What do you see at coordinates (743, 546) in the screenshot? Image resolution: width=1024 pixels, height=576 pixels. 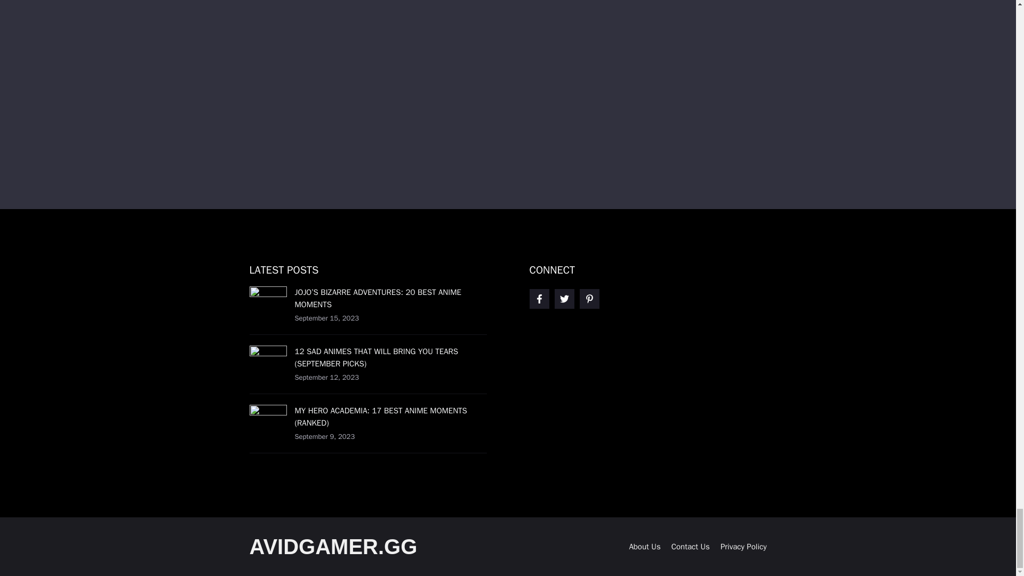 I see `Privacy Policy` at bounding box center [743, 546].